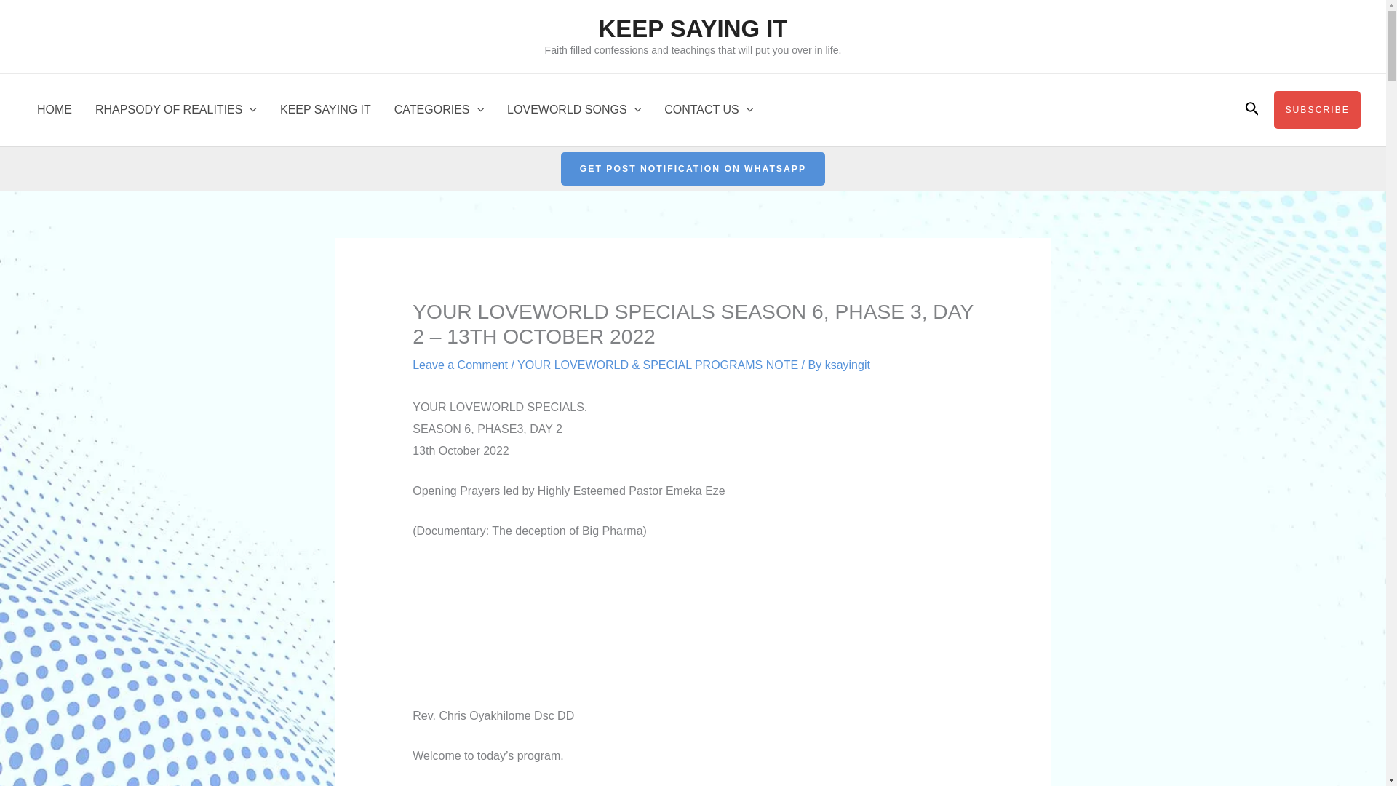  What do you see at coordinates (325, 109) in the screenshot?
I see `KEEP SAYING IT` at bounding box center [325, 109].